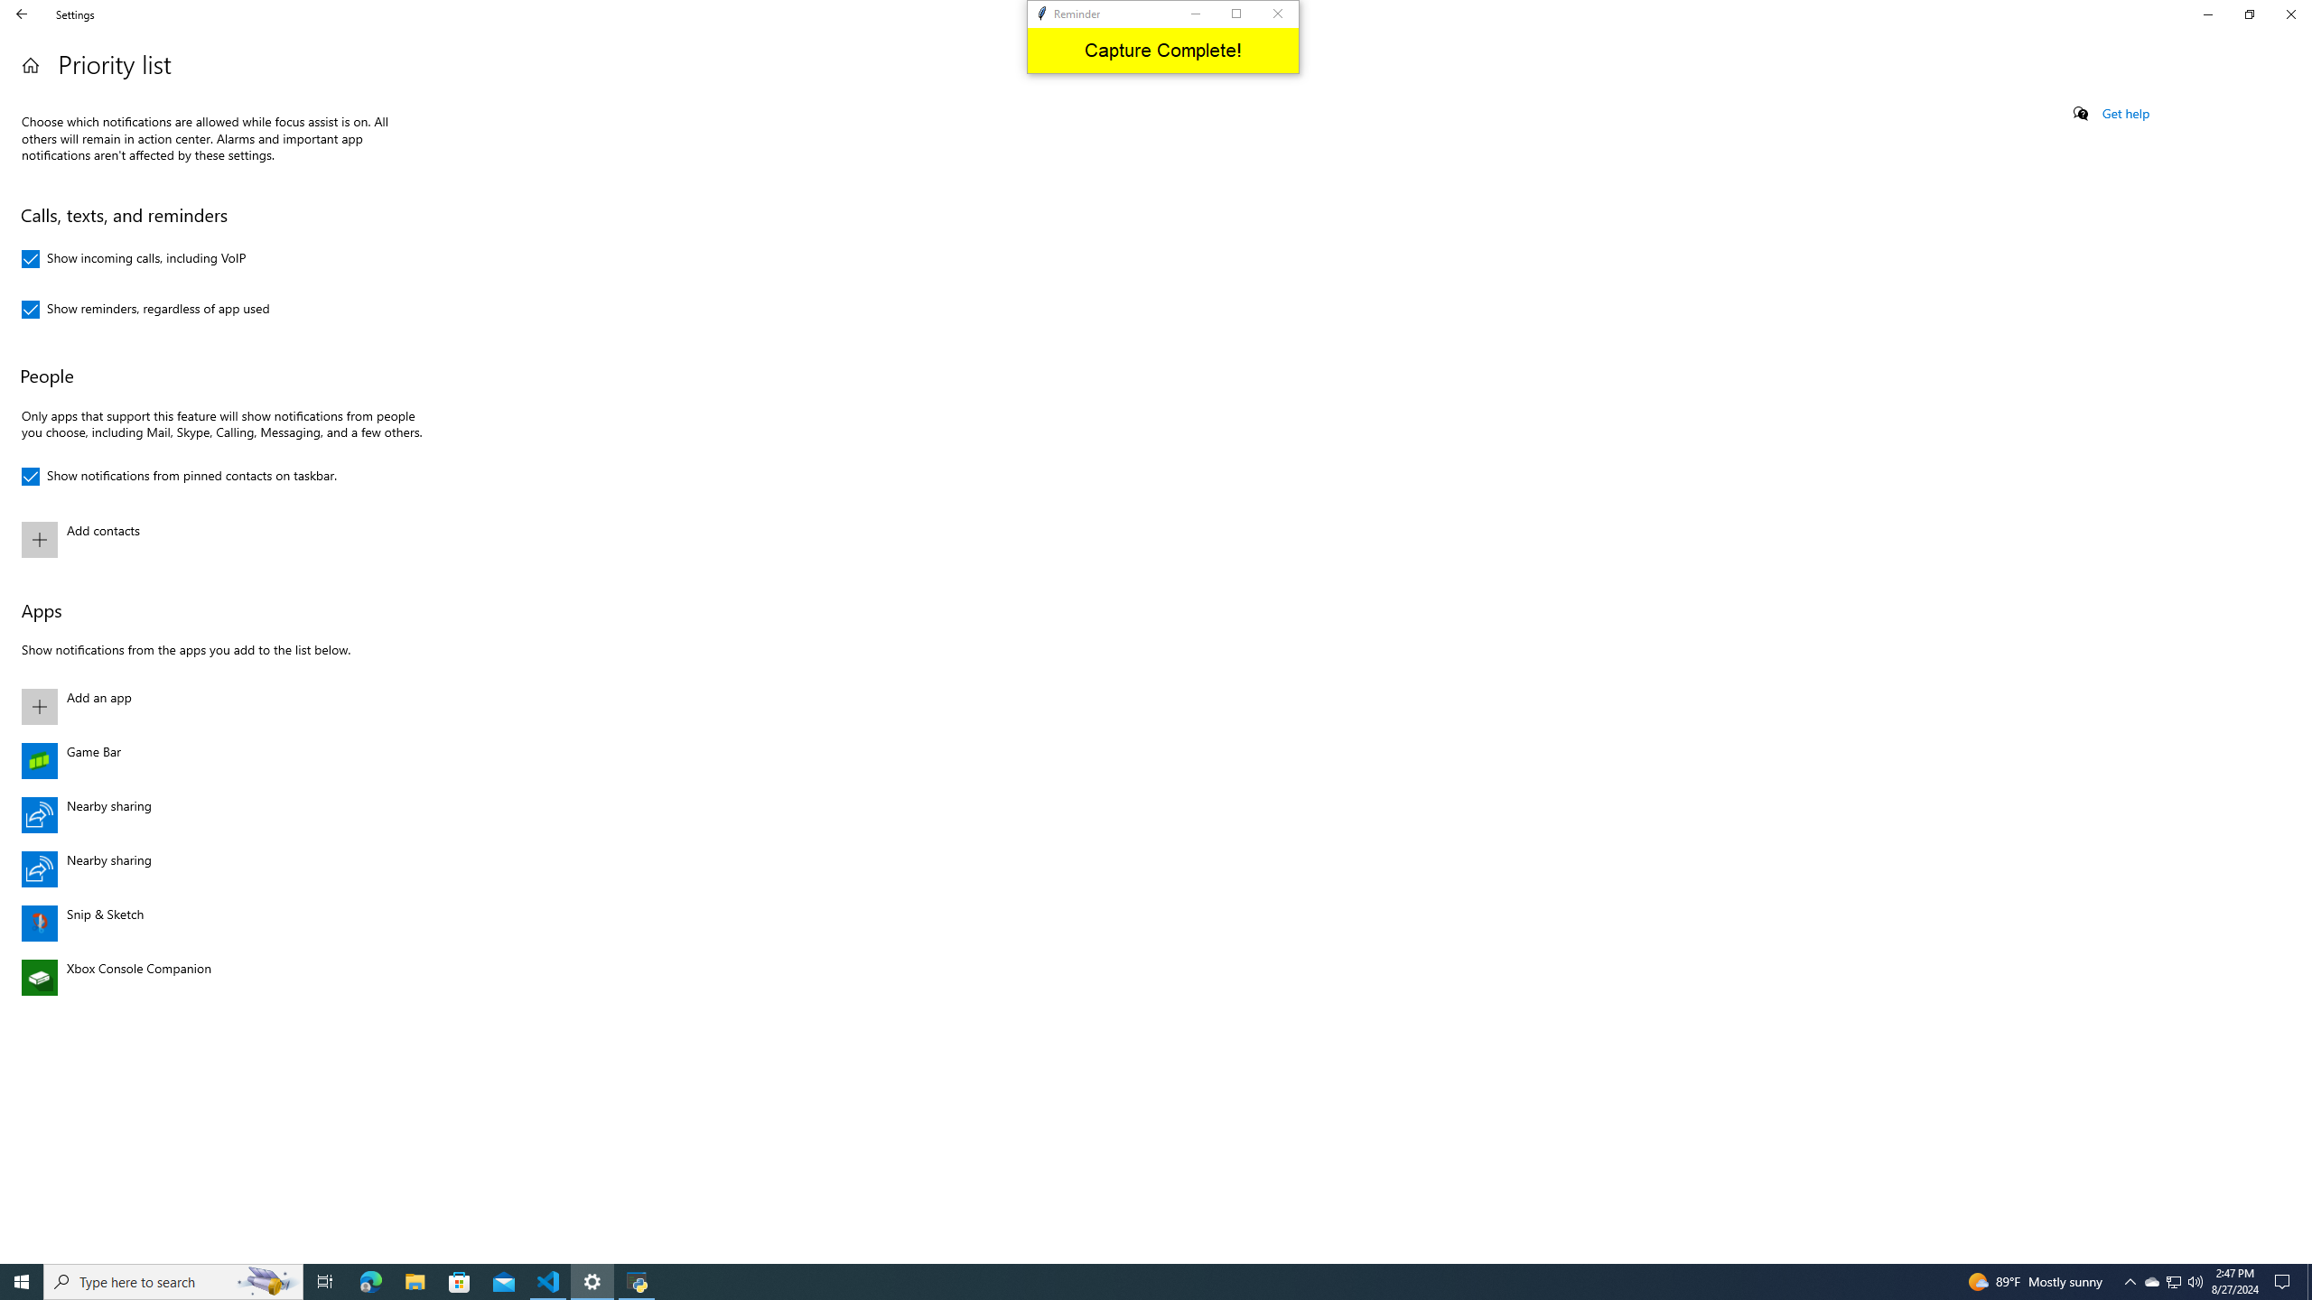 The width and height of the screenshot is (2312, 1300). What do you see at coordinates (219, 539) in the screenshot?
I see `Add contacts` at bounding box center [219, 539].